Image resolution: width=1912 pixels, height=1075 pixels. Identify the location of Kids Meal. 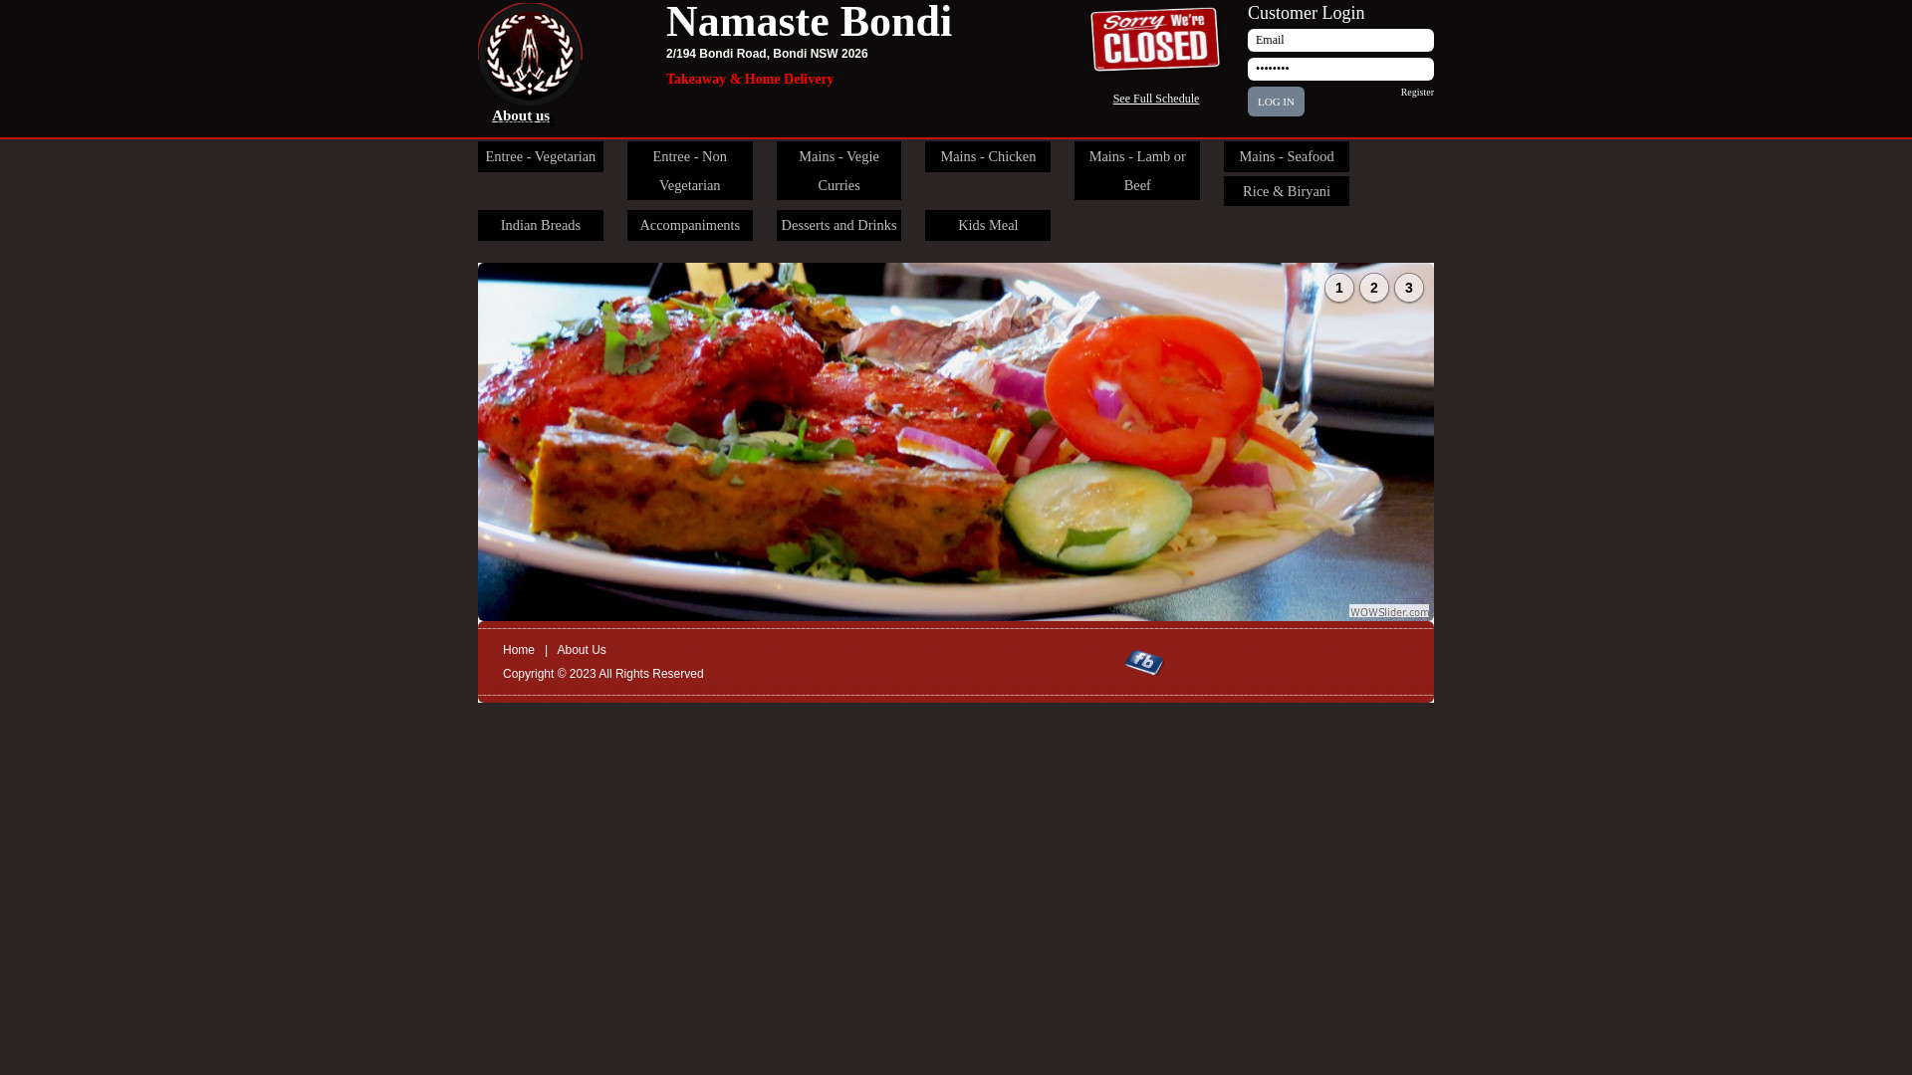
(988, 225).